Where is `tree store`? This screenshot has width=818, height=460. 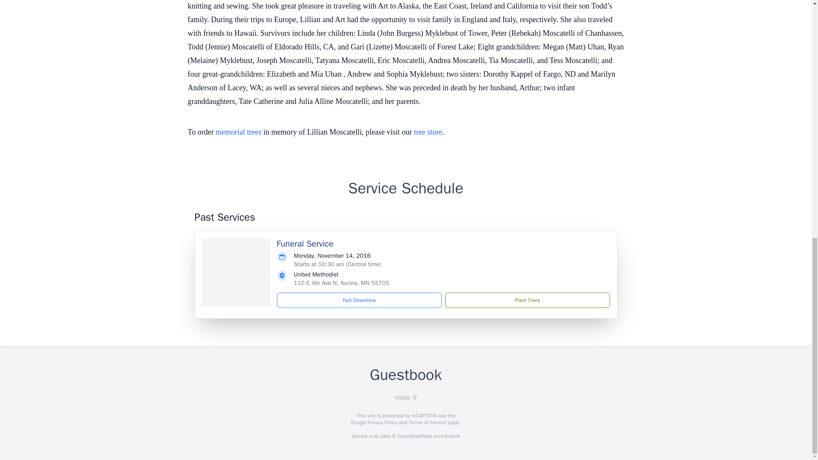
tree store is located at coordinates (428, 132).